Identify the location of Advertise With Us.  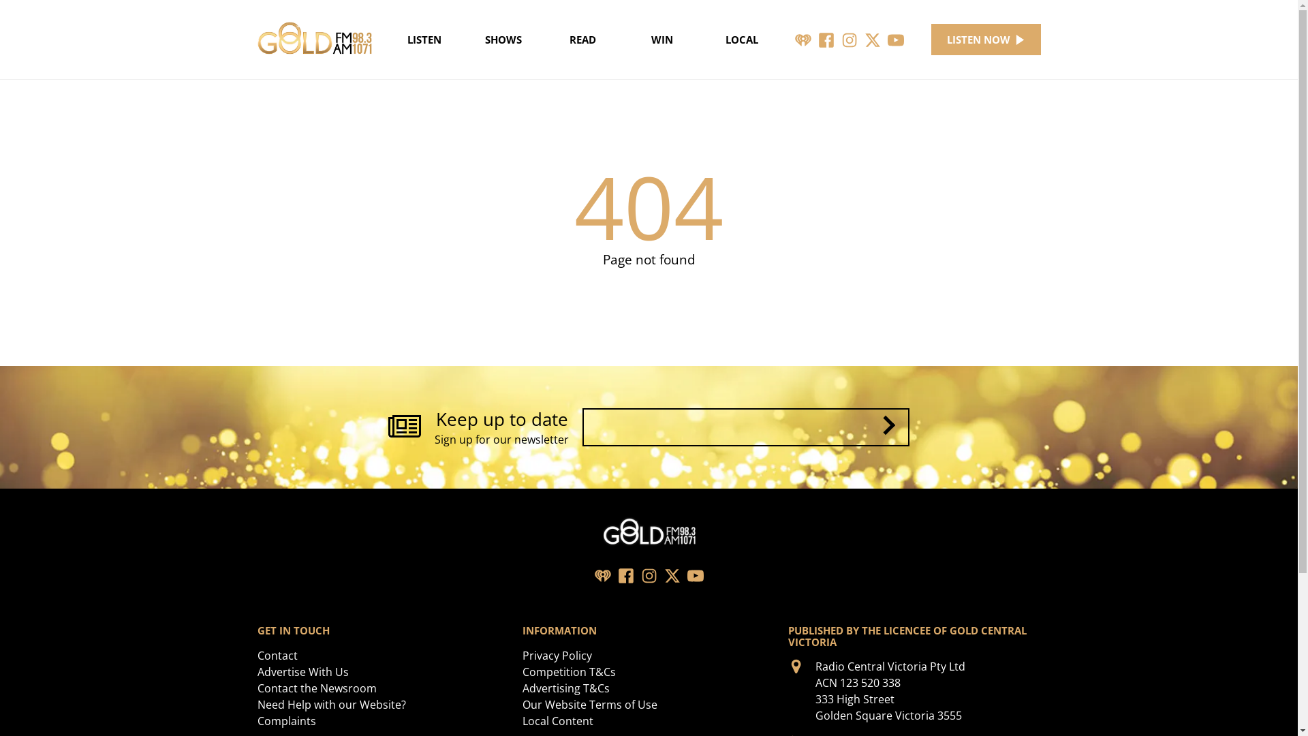
(303, 672).